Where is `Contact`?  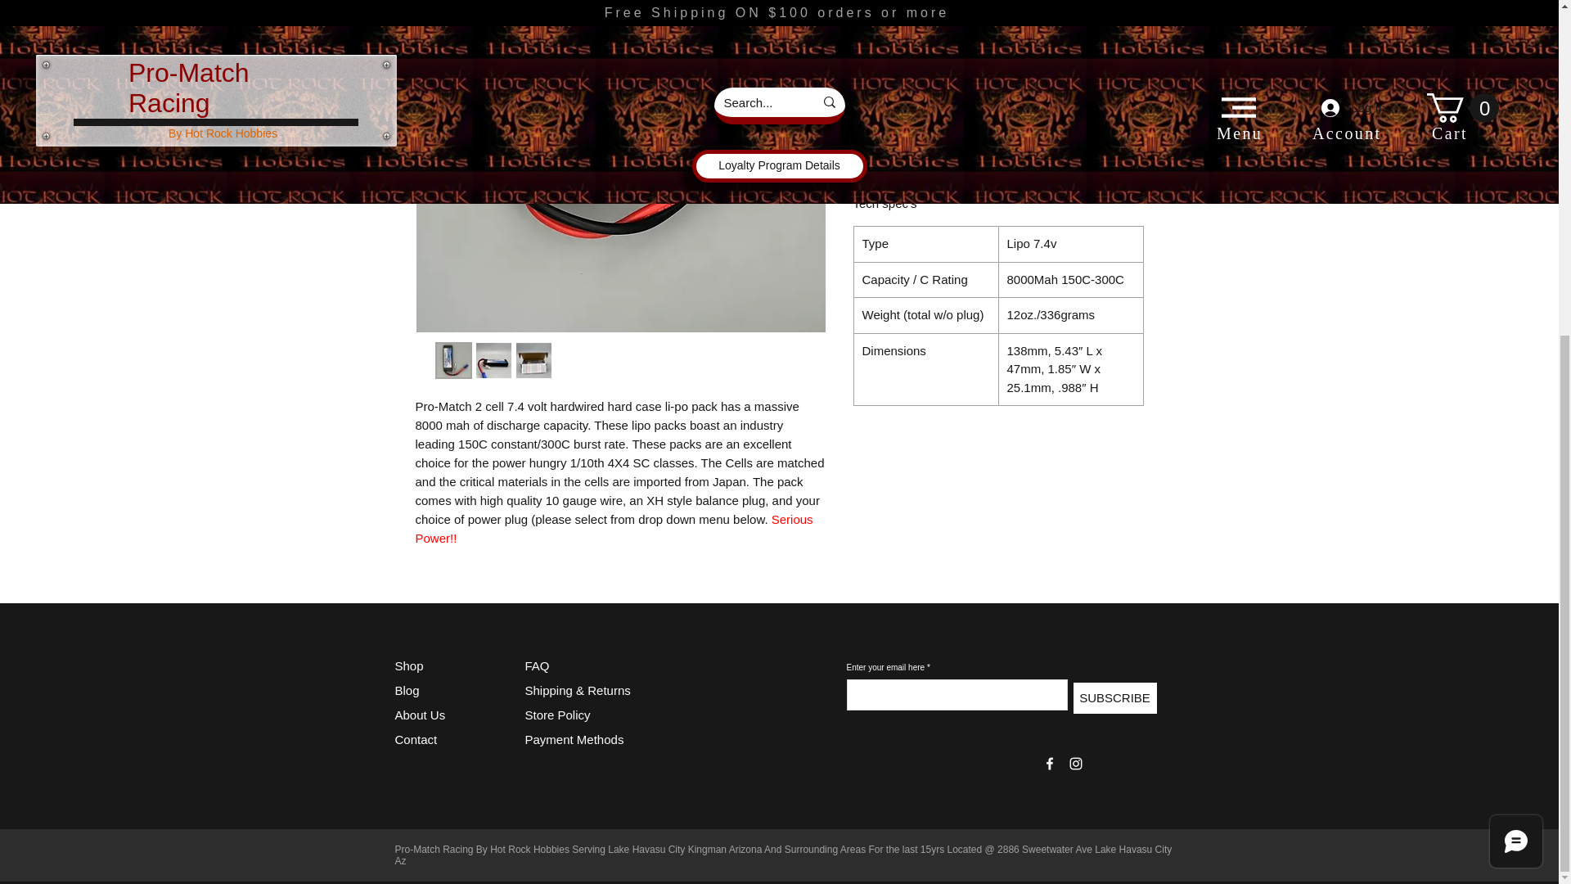
Contact is located at coordinates (415, 739).